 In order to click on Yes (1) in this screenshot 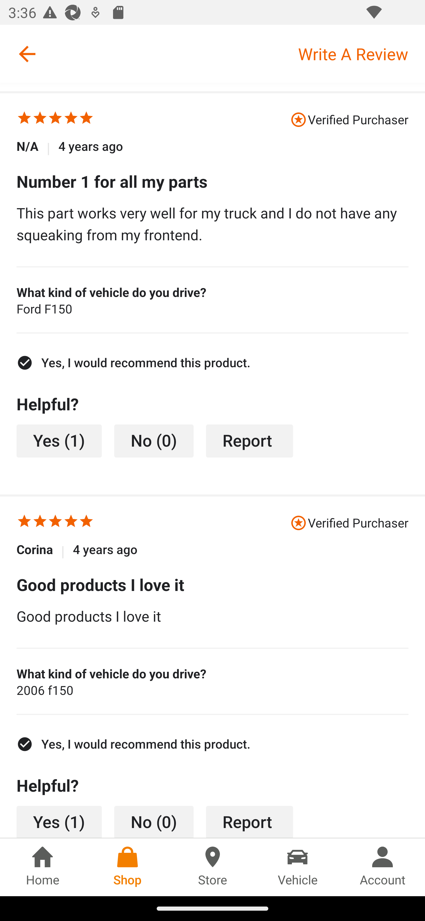, I will do `click(59, 441)`.